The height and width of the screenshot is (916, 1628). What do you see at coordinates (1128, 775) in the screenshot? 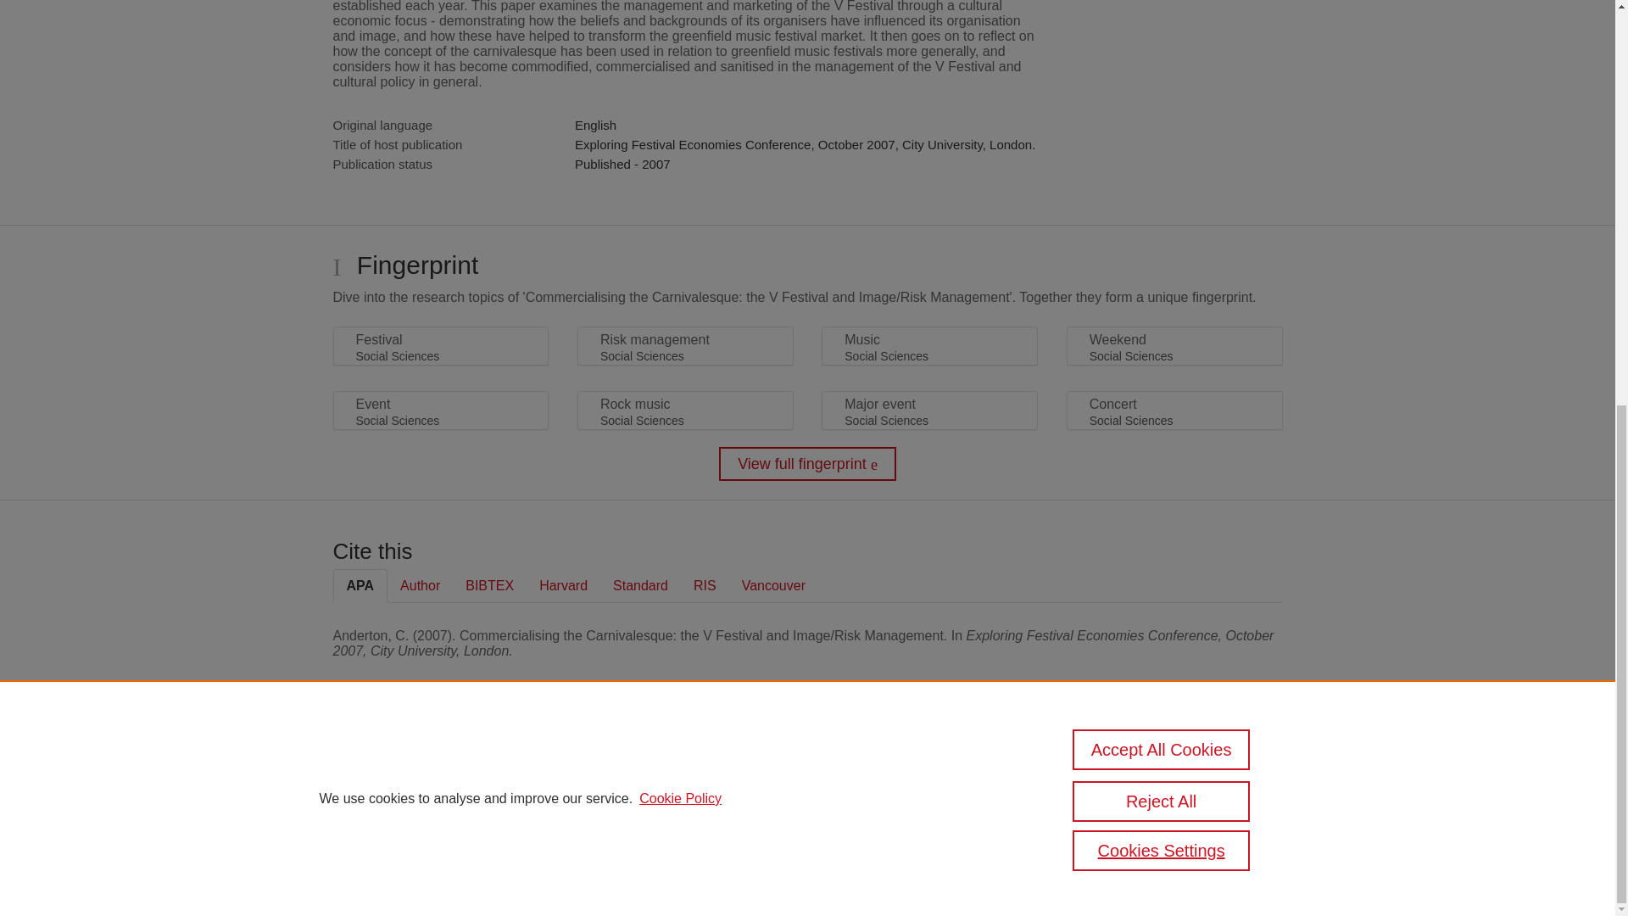
I see `Solent University data protection policy` at bounding box center [1128, 775].